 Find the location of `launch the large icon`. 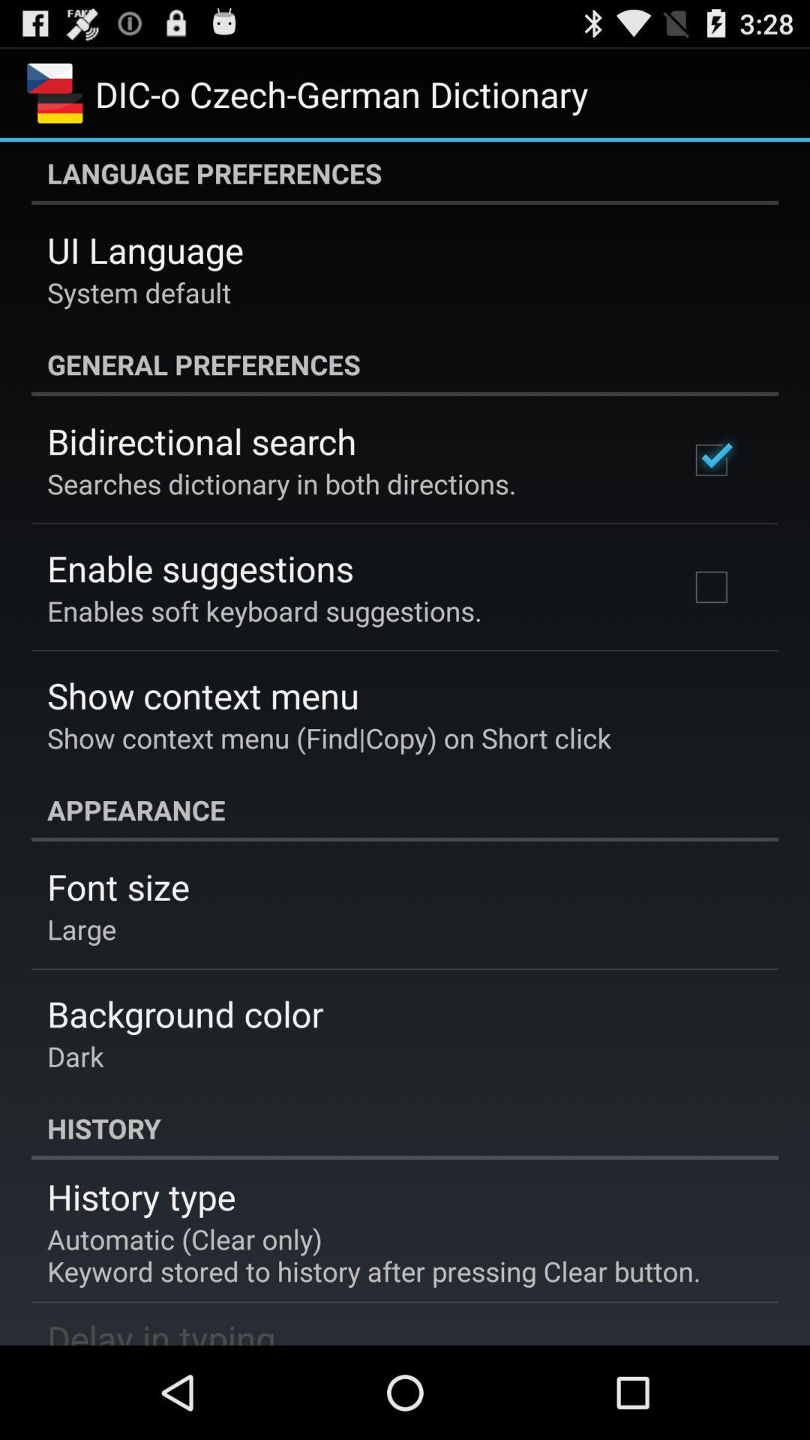

launch the large icon is located at coordinates (82, 928).